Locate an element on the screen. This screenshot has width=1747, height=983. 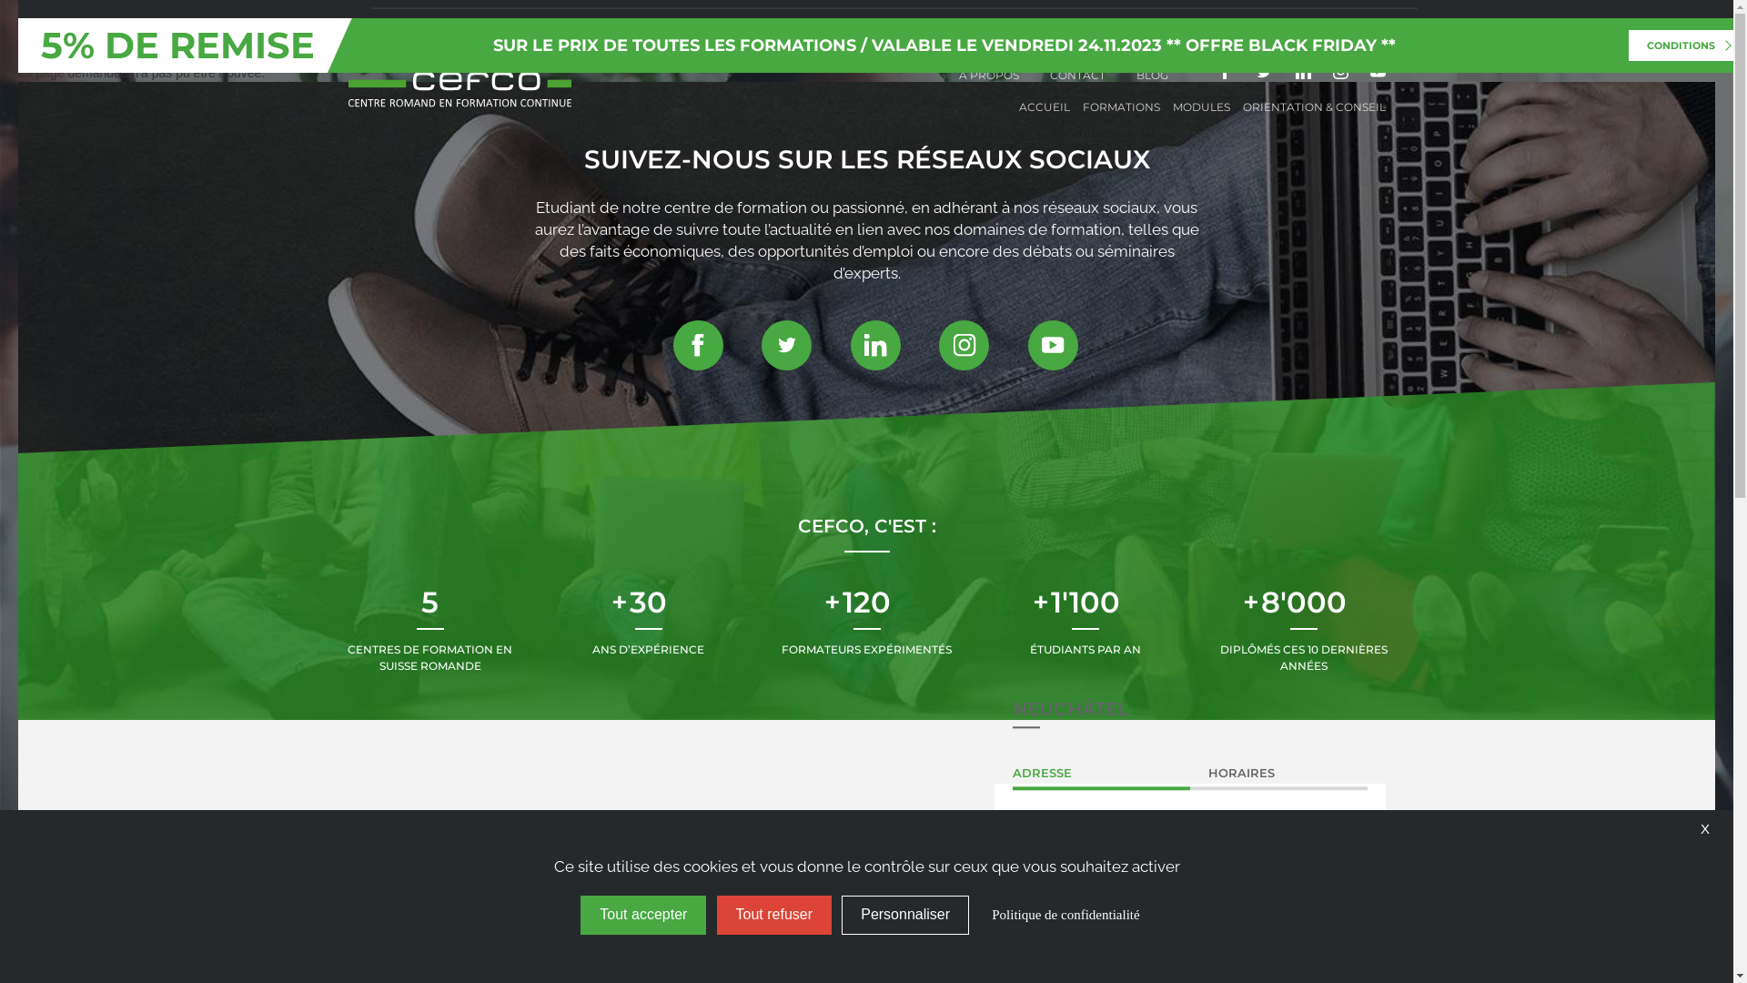
BLOG is located at coordinates (1152, 75).